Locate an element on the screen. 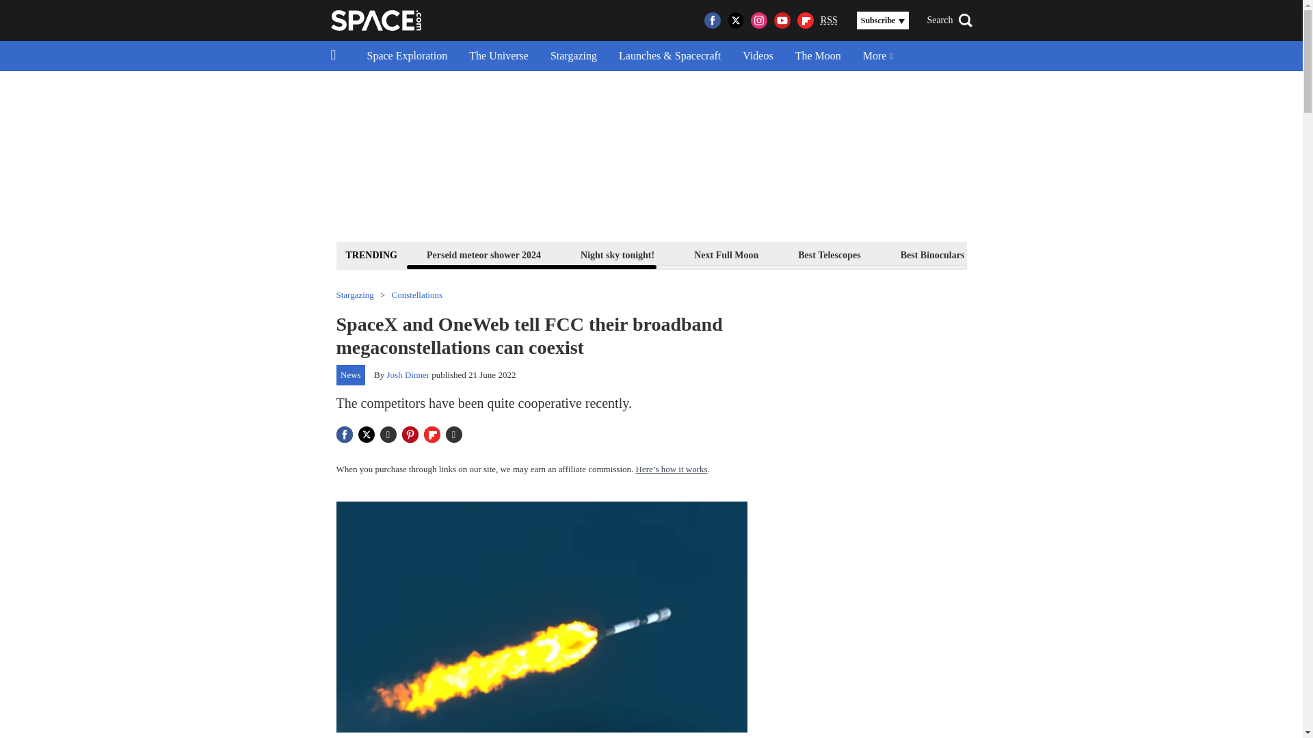 This screenshot has height=738, width=1313. Videos is located at coordinates (758, 56).